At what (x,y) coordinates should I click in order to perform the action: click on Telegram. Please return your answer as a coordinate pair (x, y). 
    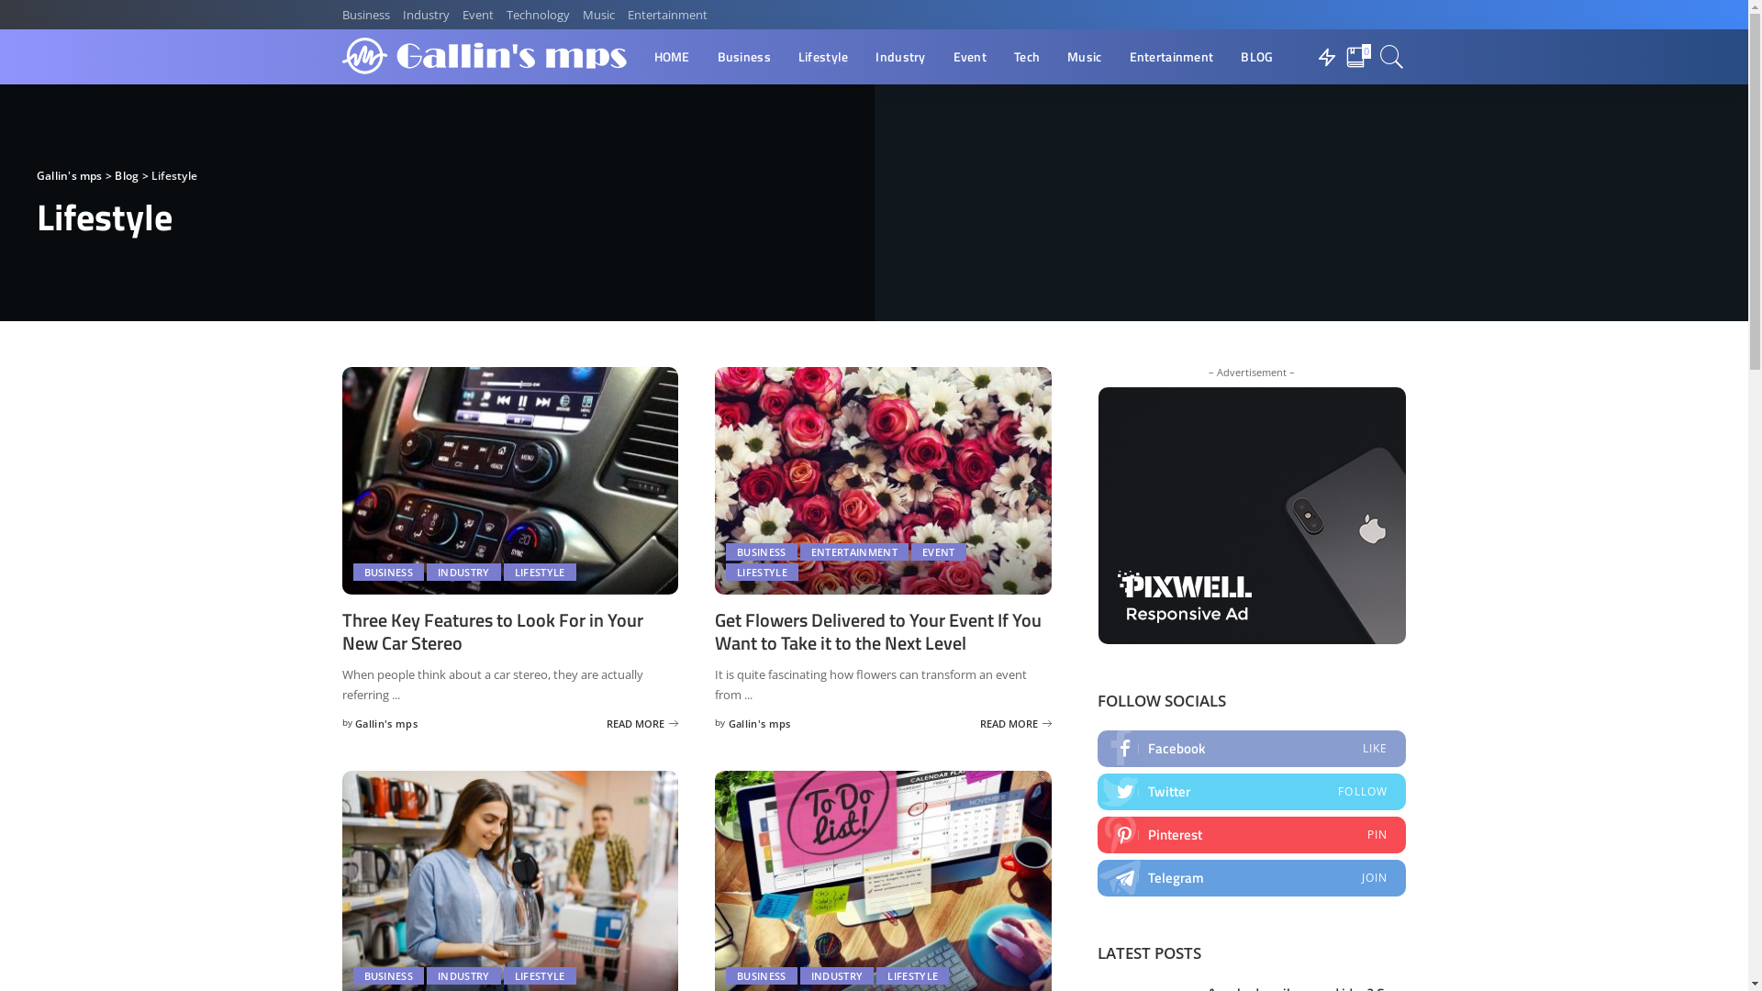
    Looking at the image, I should click on (1252, 878).